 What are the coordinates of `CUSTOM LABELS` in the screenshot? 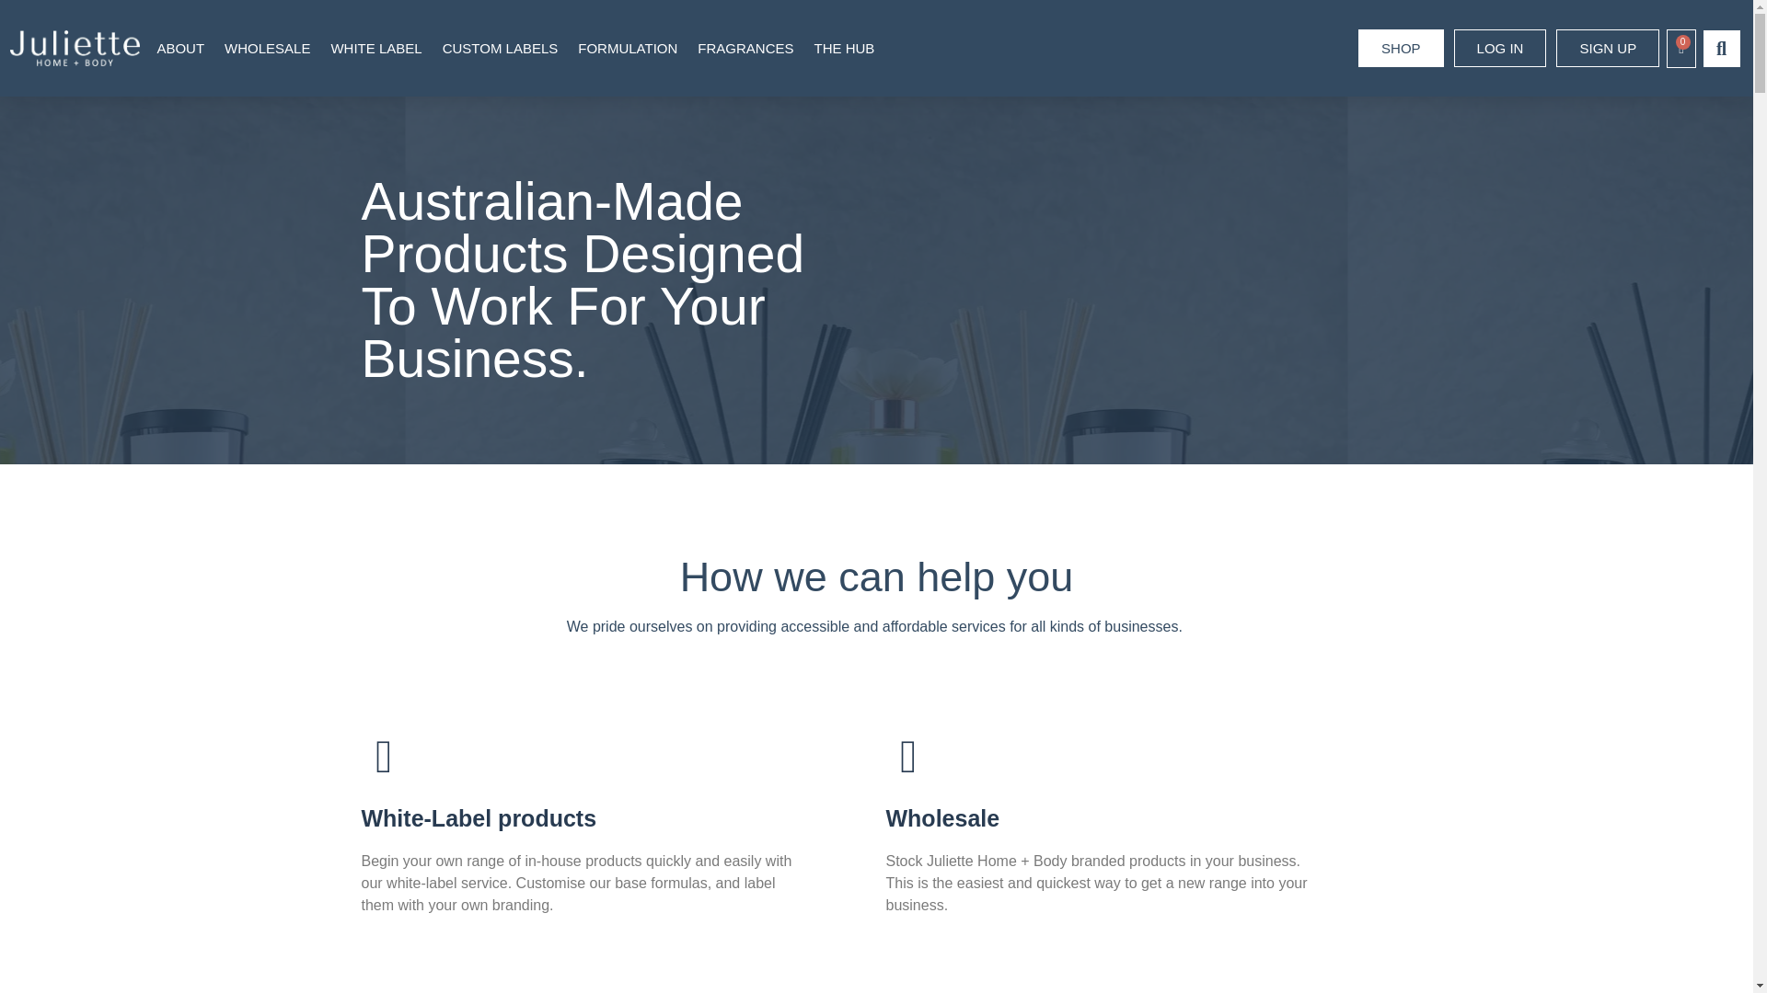 It's located at (500, 48).